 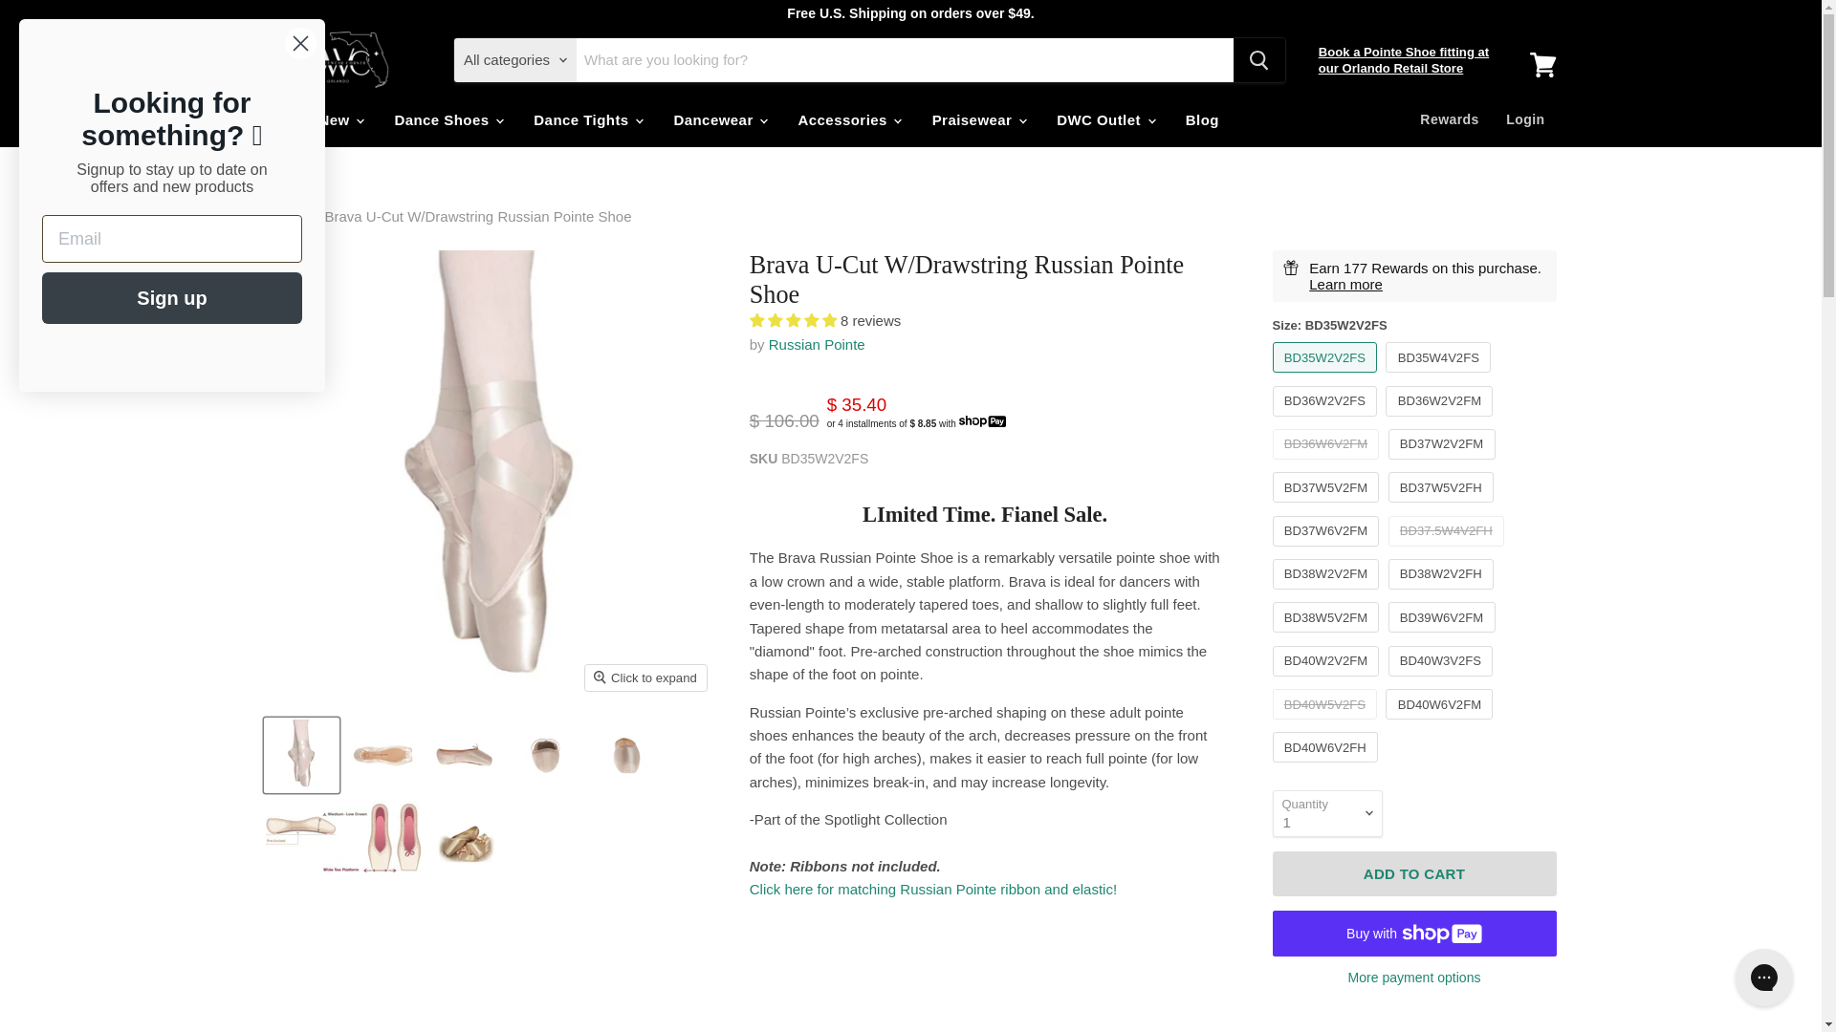 What do you see at coordinates (817, 344) in the screenshot?
I see `Russian Pointe` at bounding box center [817, 344].